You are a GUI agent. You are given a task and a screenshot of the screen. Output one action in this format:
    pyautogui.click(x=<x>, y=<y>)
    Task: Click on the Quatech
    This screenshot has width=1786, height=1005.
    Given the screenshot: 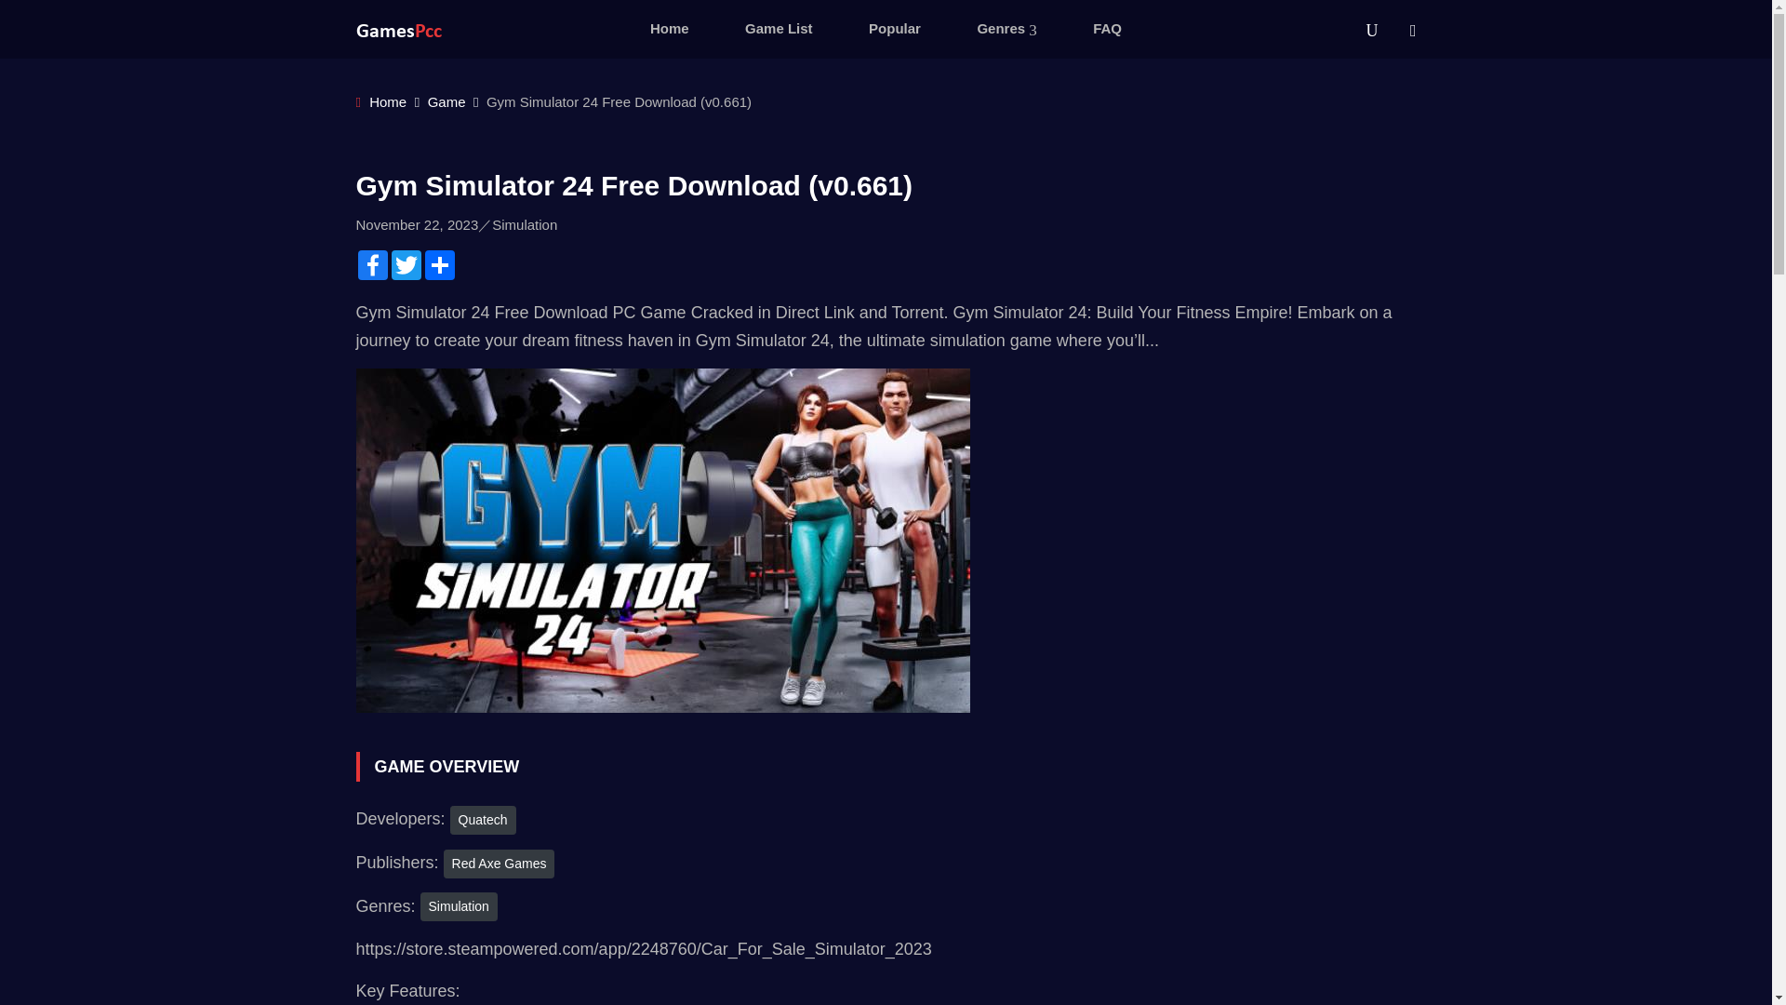 What is the action you would take?
    pyautogui.click(x=482, y=821)
    